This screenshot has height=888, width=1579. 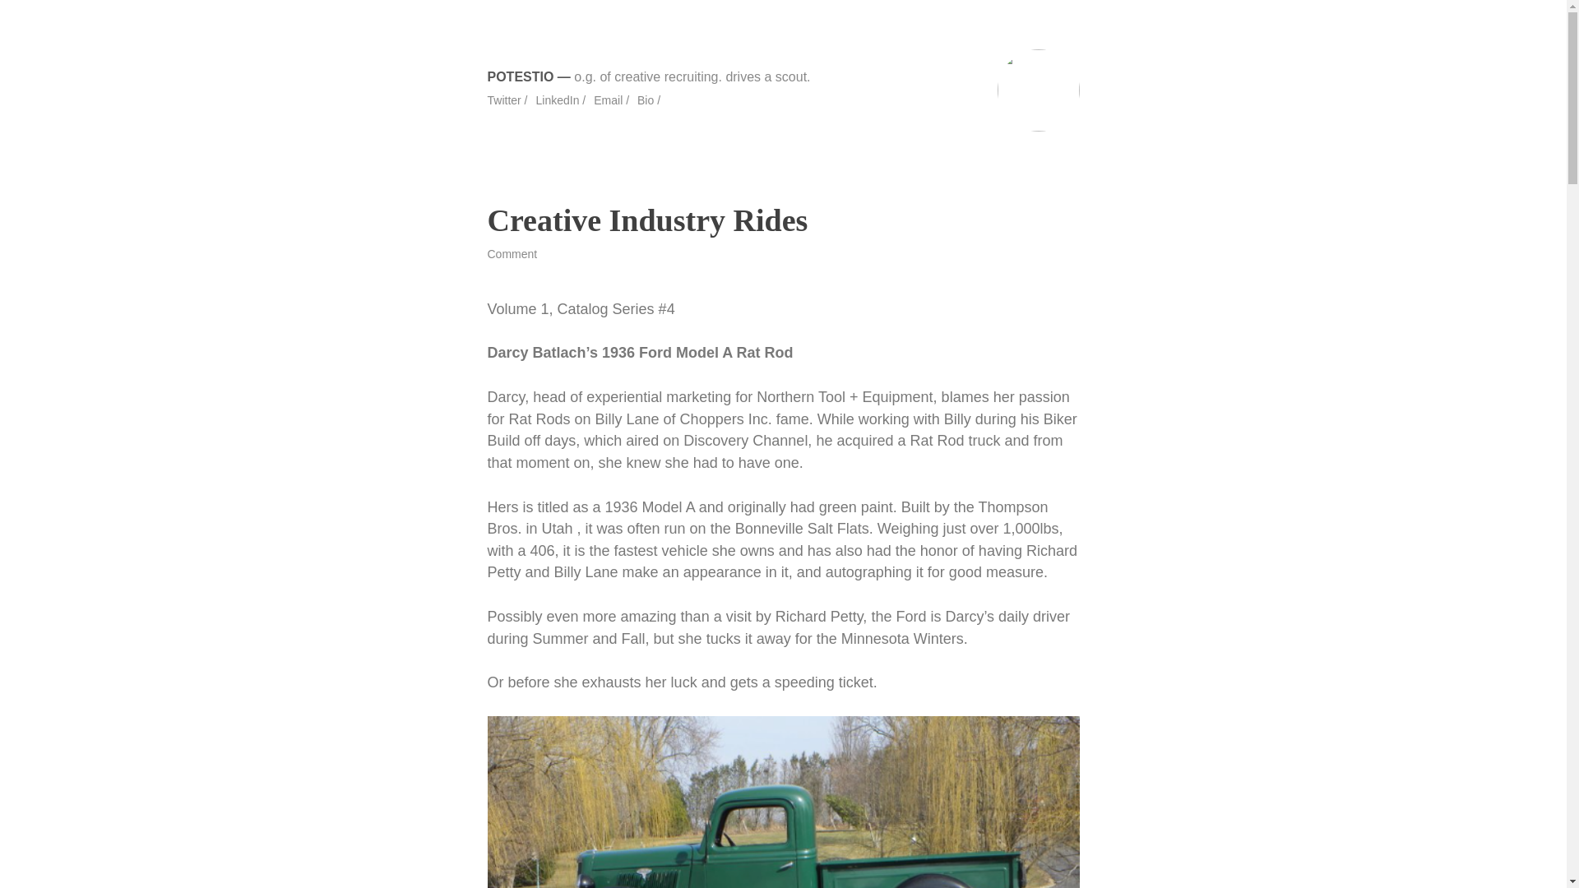 What do you see at coordinates (512, 254) in the screenshot?
I see `Comment` at bounding box center [512, 254].